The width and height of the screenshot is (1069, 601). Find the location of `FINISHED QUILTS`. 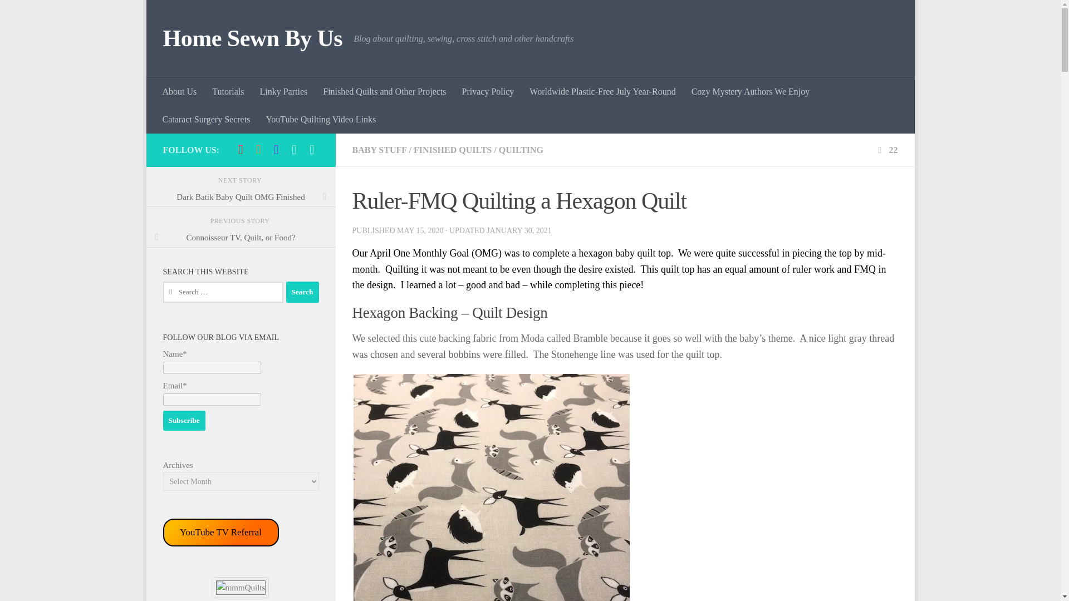

FINISHED QUILTS is located at coordinates (453, 150).